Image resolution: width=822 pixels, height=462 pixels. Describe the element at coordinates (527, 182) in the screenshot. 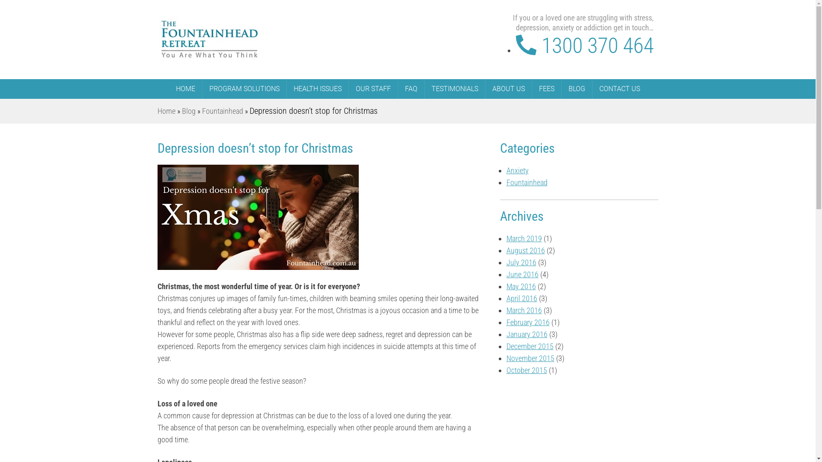

I see `Fountainhead` at that location.